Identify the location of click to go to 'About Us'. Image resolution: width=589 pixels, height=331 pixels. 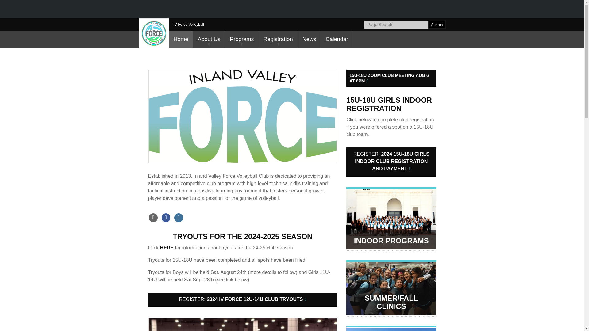
(209, 39).